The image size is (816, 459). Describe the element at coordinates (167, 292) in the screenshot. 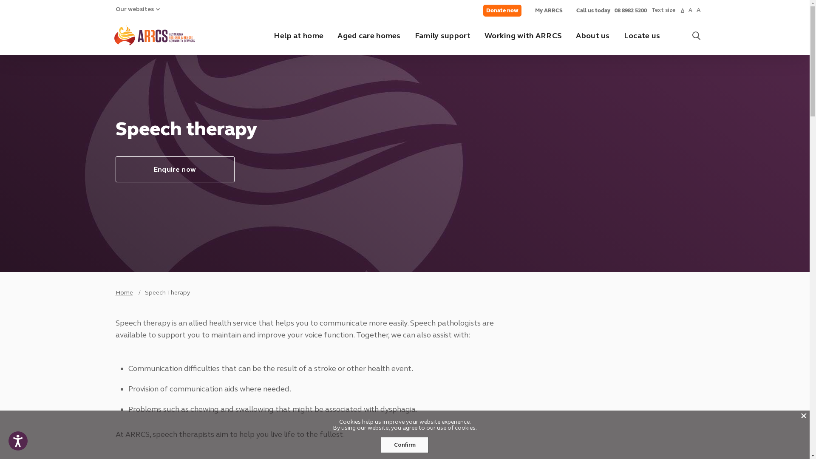

I see `Speech Therapy` at that location.